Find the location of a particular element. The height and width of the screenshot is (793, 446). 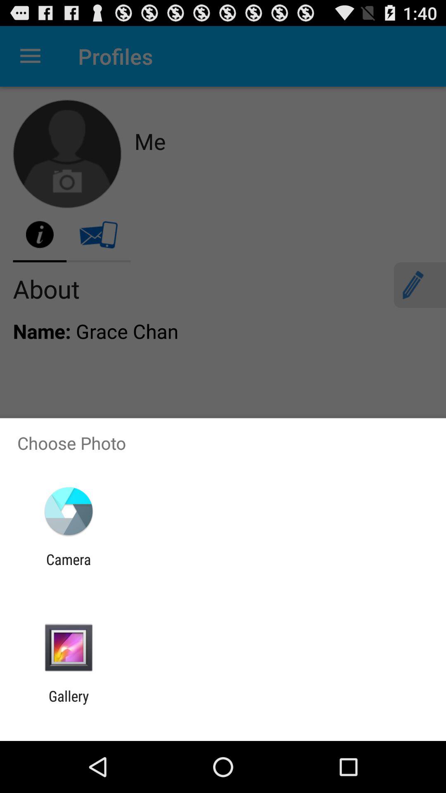

press gallery item is located at coordinates (69, 705).